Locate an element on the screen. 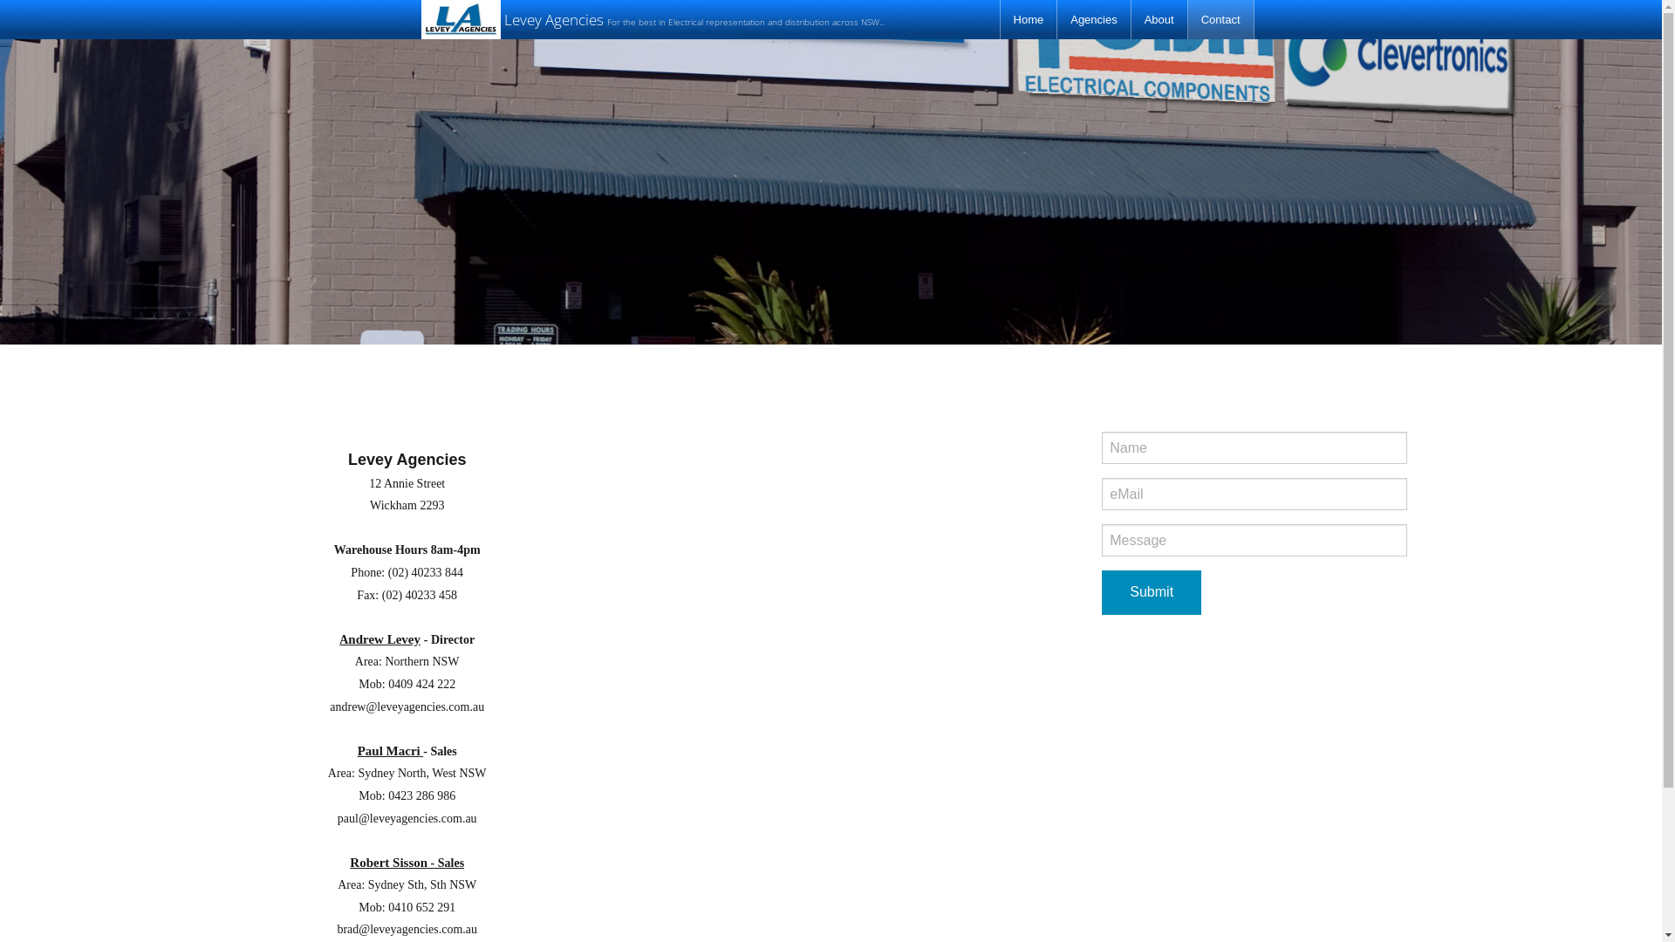 The height and width of the screenshot is (942, 1675). Submit is located at coordinates (1152, 593).